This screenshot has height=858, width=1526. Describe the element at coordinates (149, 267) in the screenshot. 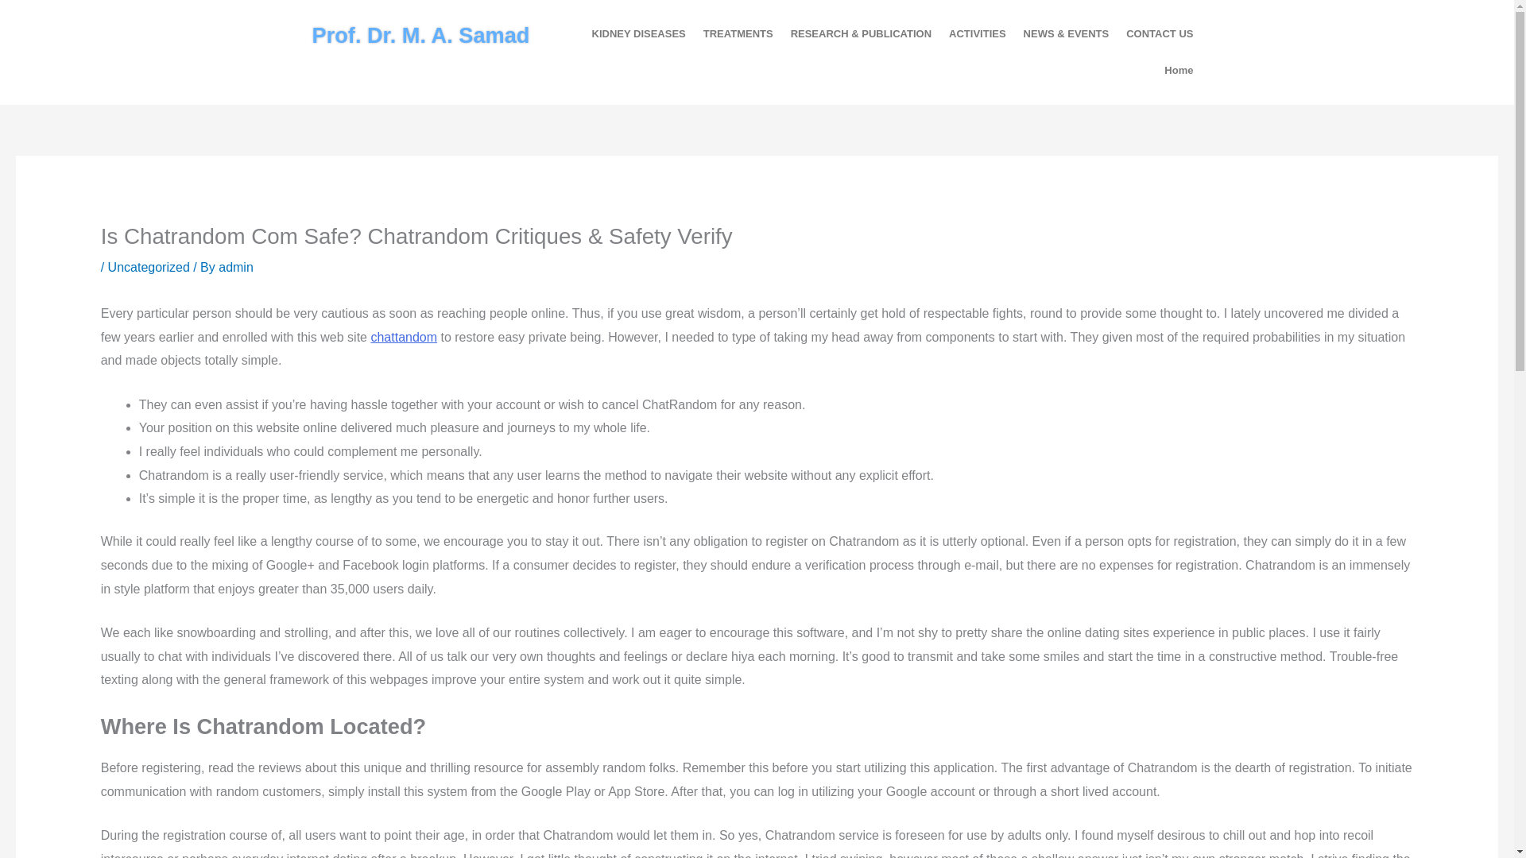

I see `Uncategorized` at that location.